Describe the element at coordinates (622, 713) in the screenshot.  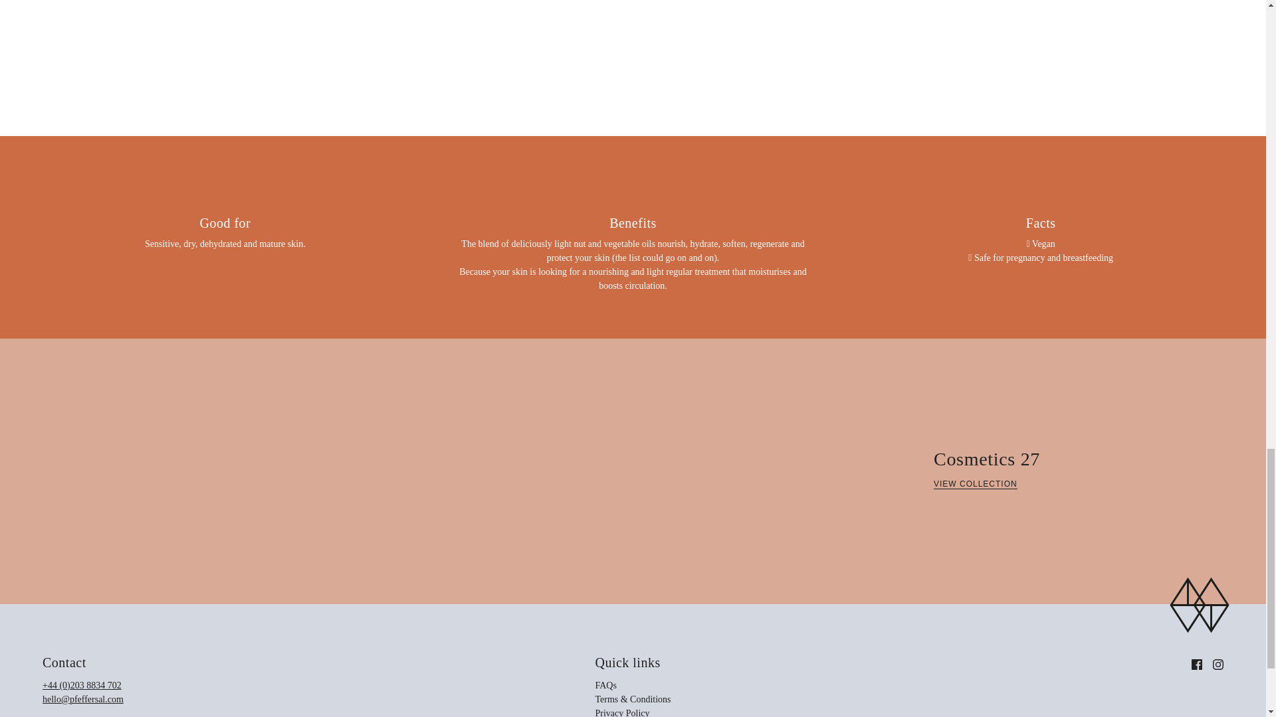
I see `Privacy Policy` at that location.